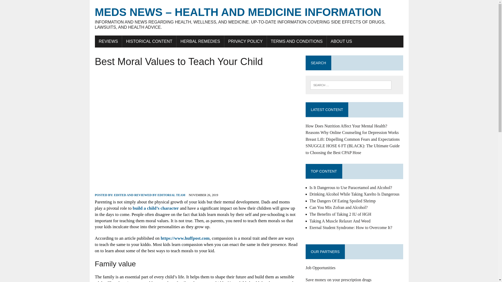 The height and width of the screenshot is (282, 502). I want to click on The Benefits of Taking 2 IU of HGH, so click(340, 214).